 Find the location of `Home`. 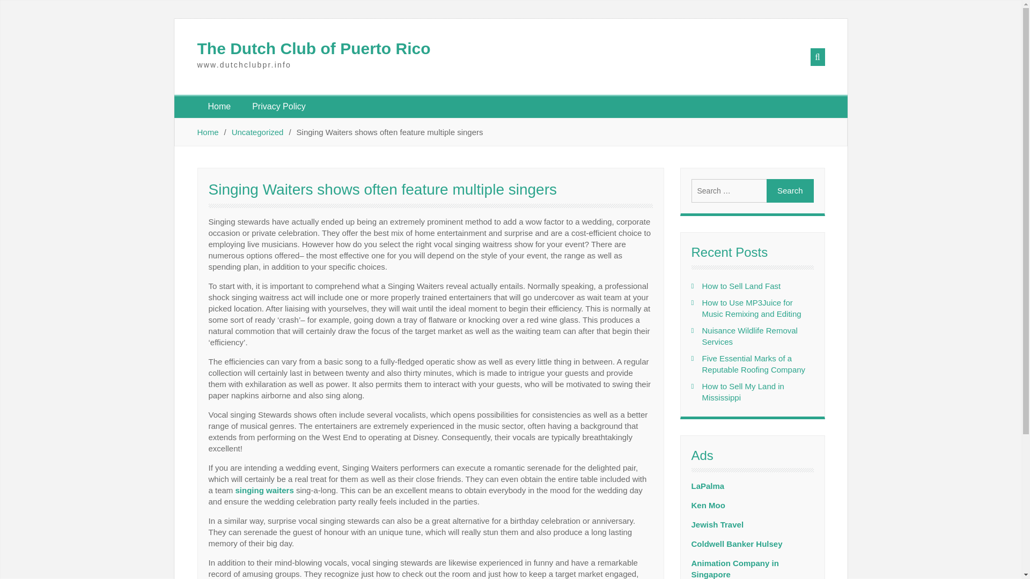

Home is located at coordinates (220, 107).